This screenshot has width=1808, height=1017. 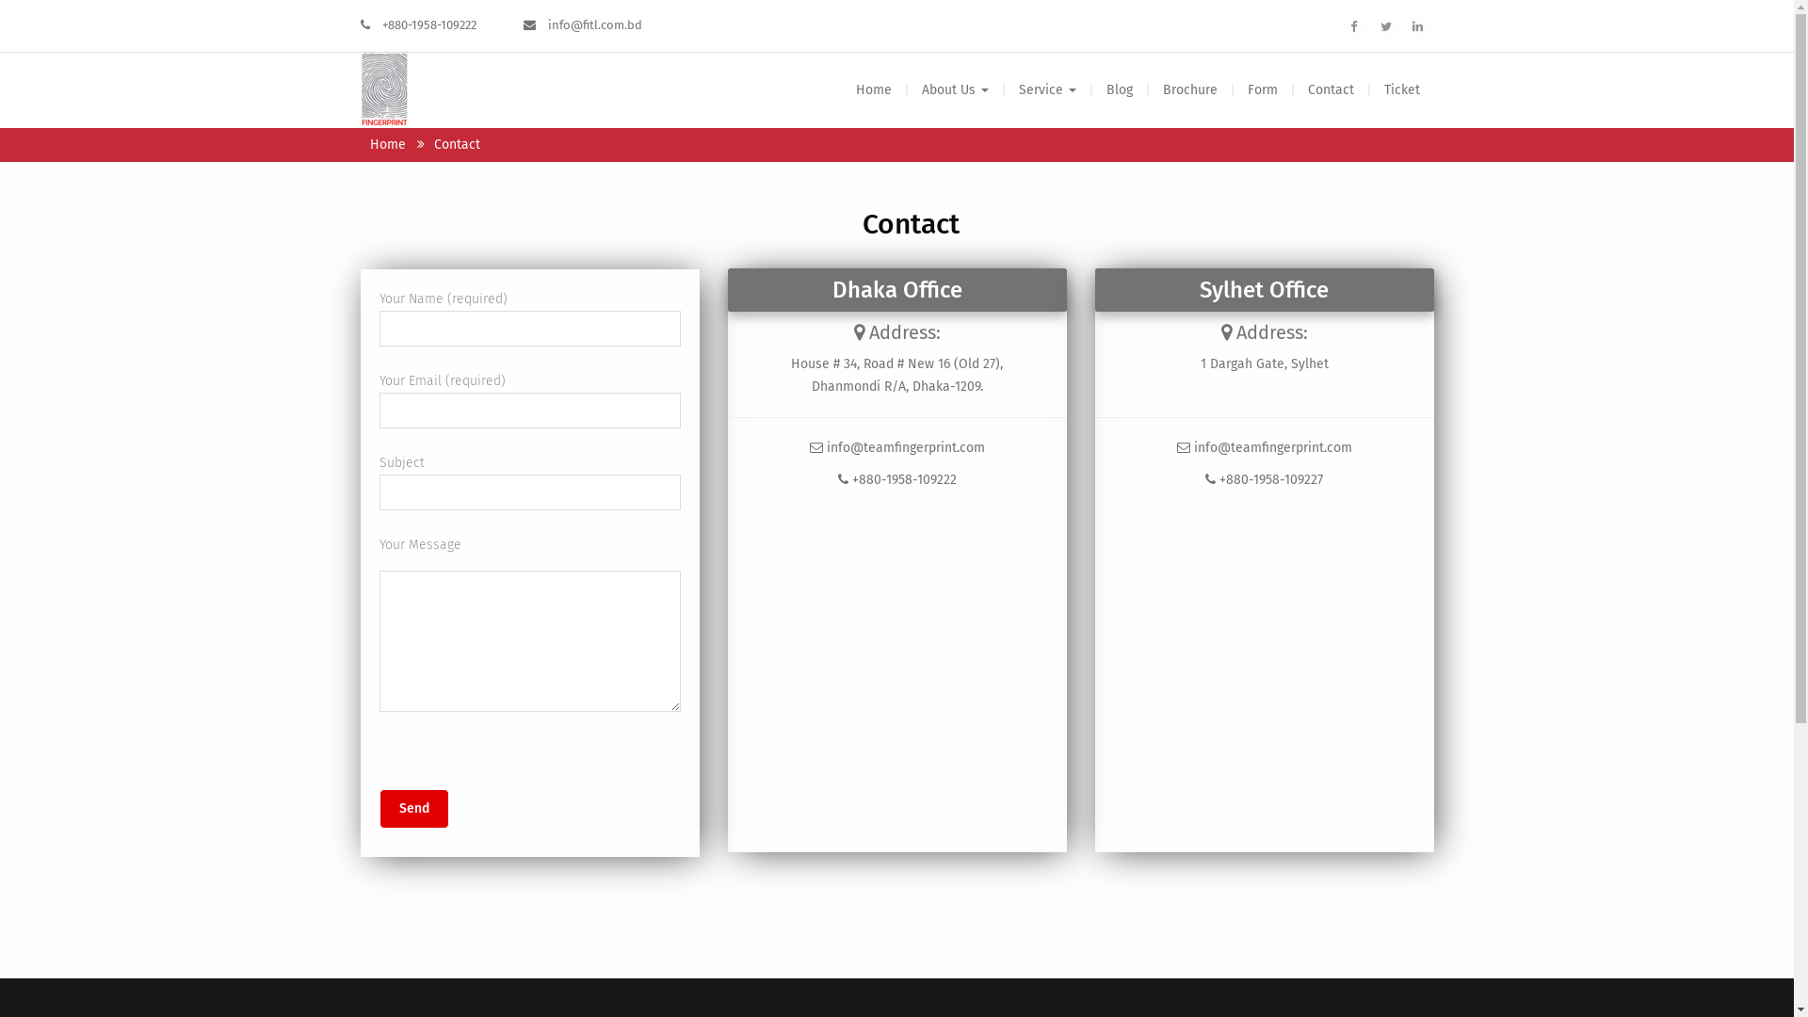 I want to click on Brochure, so click(x=1189, y=90).